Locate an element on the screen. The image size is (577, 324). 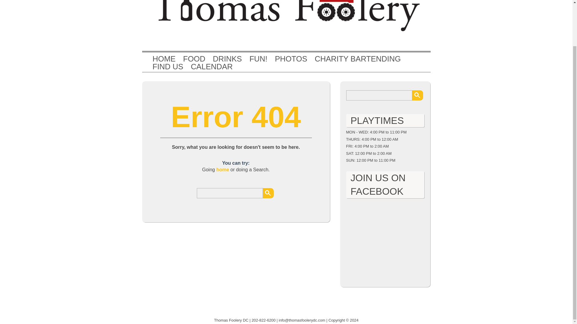
FOOD is located at coordinates (194, 59).